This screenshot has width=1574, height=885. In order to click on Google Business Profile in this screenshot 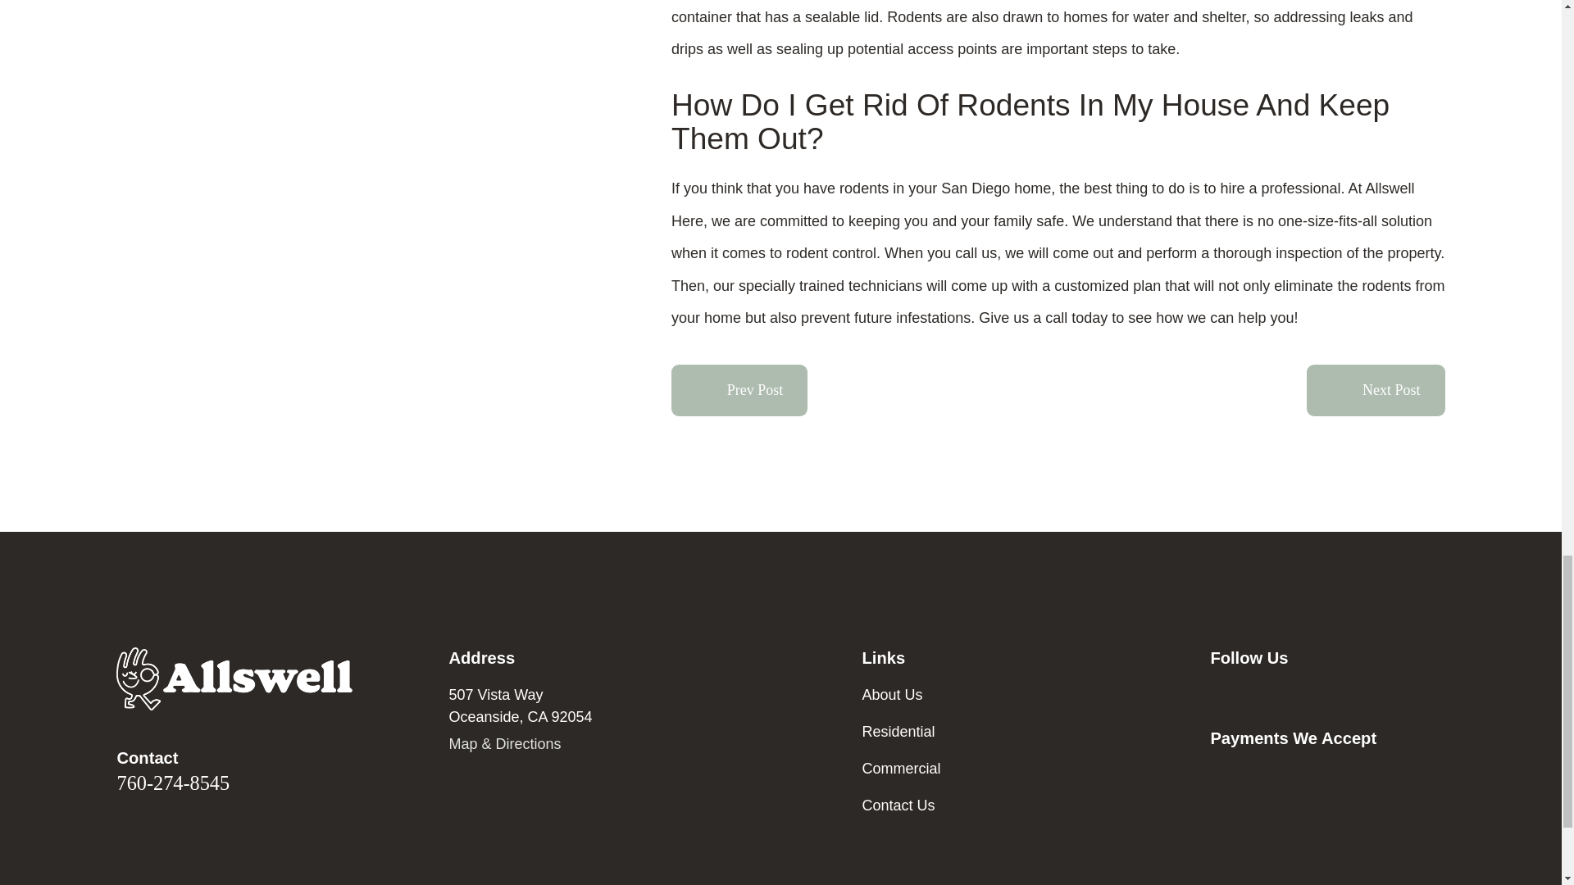, I will do `click(1220, 693)`.